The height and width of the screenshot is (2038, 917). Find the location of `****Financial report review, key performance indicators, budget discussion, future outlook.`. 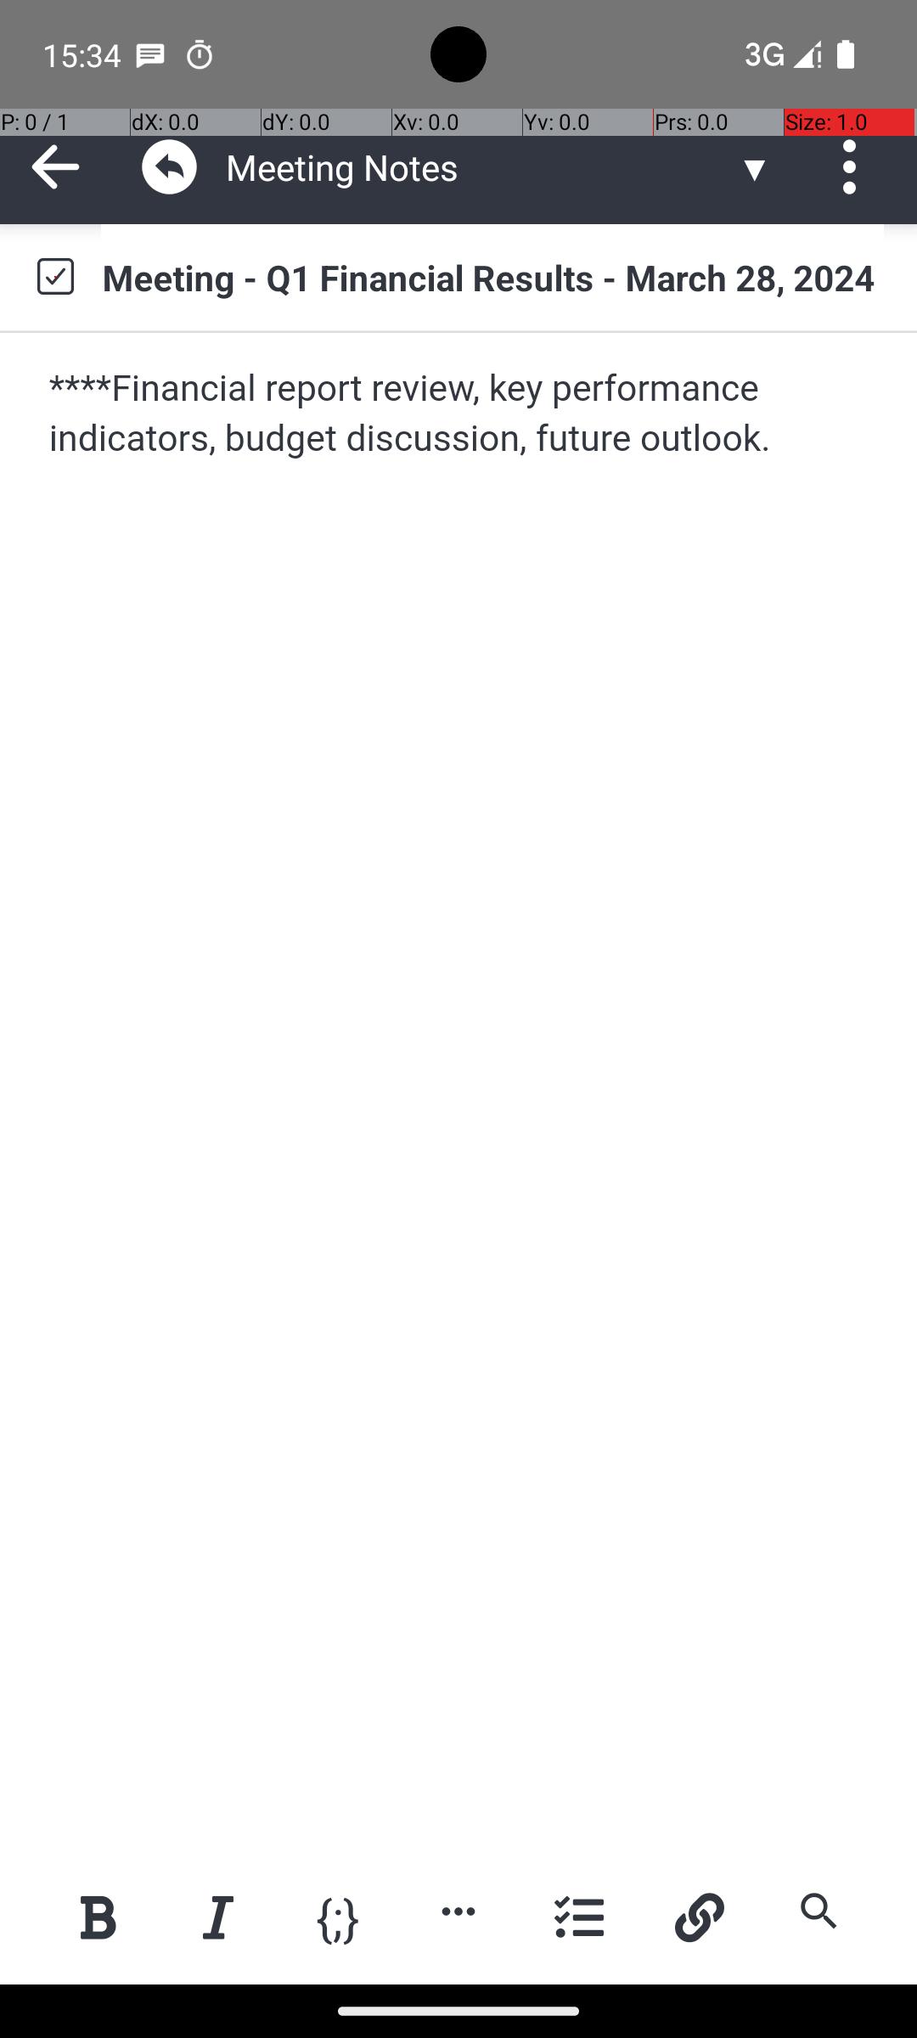

****Financial report review, key performance indicators, budget discussion, future outlook. is located at coordinates (460, 414).